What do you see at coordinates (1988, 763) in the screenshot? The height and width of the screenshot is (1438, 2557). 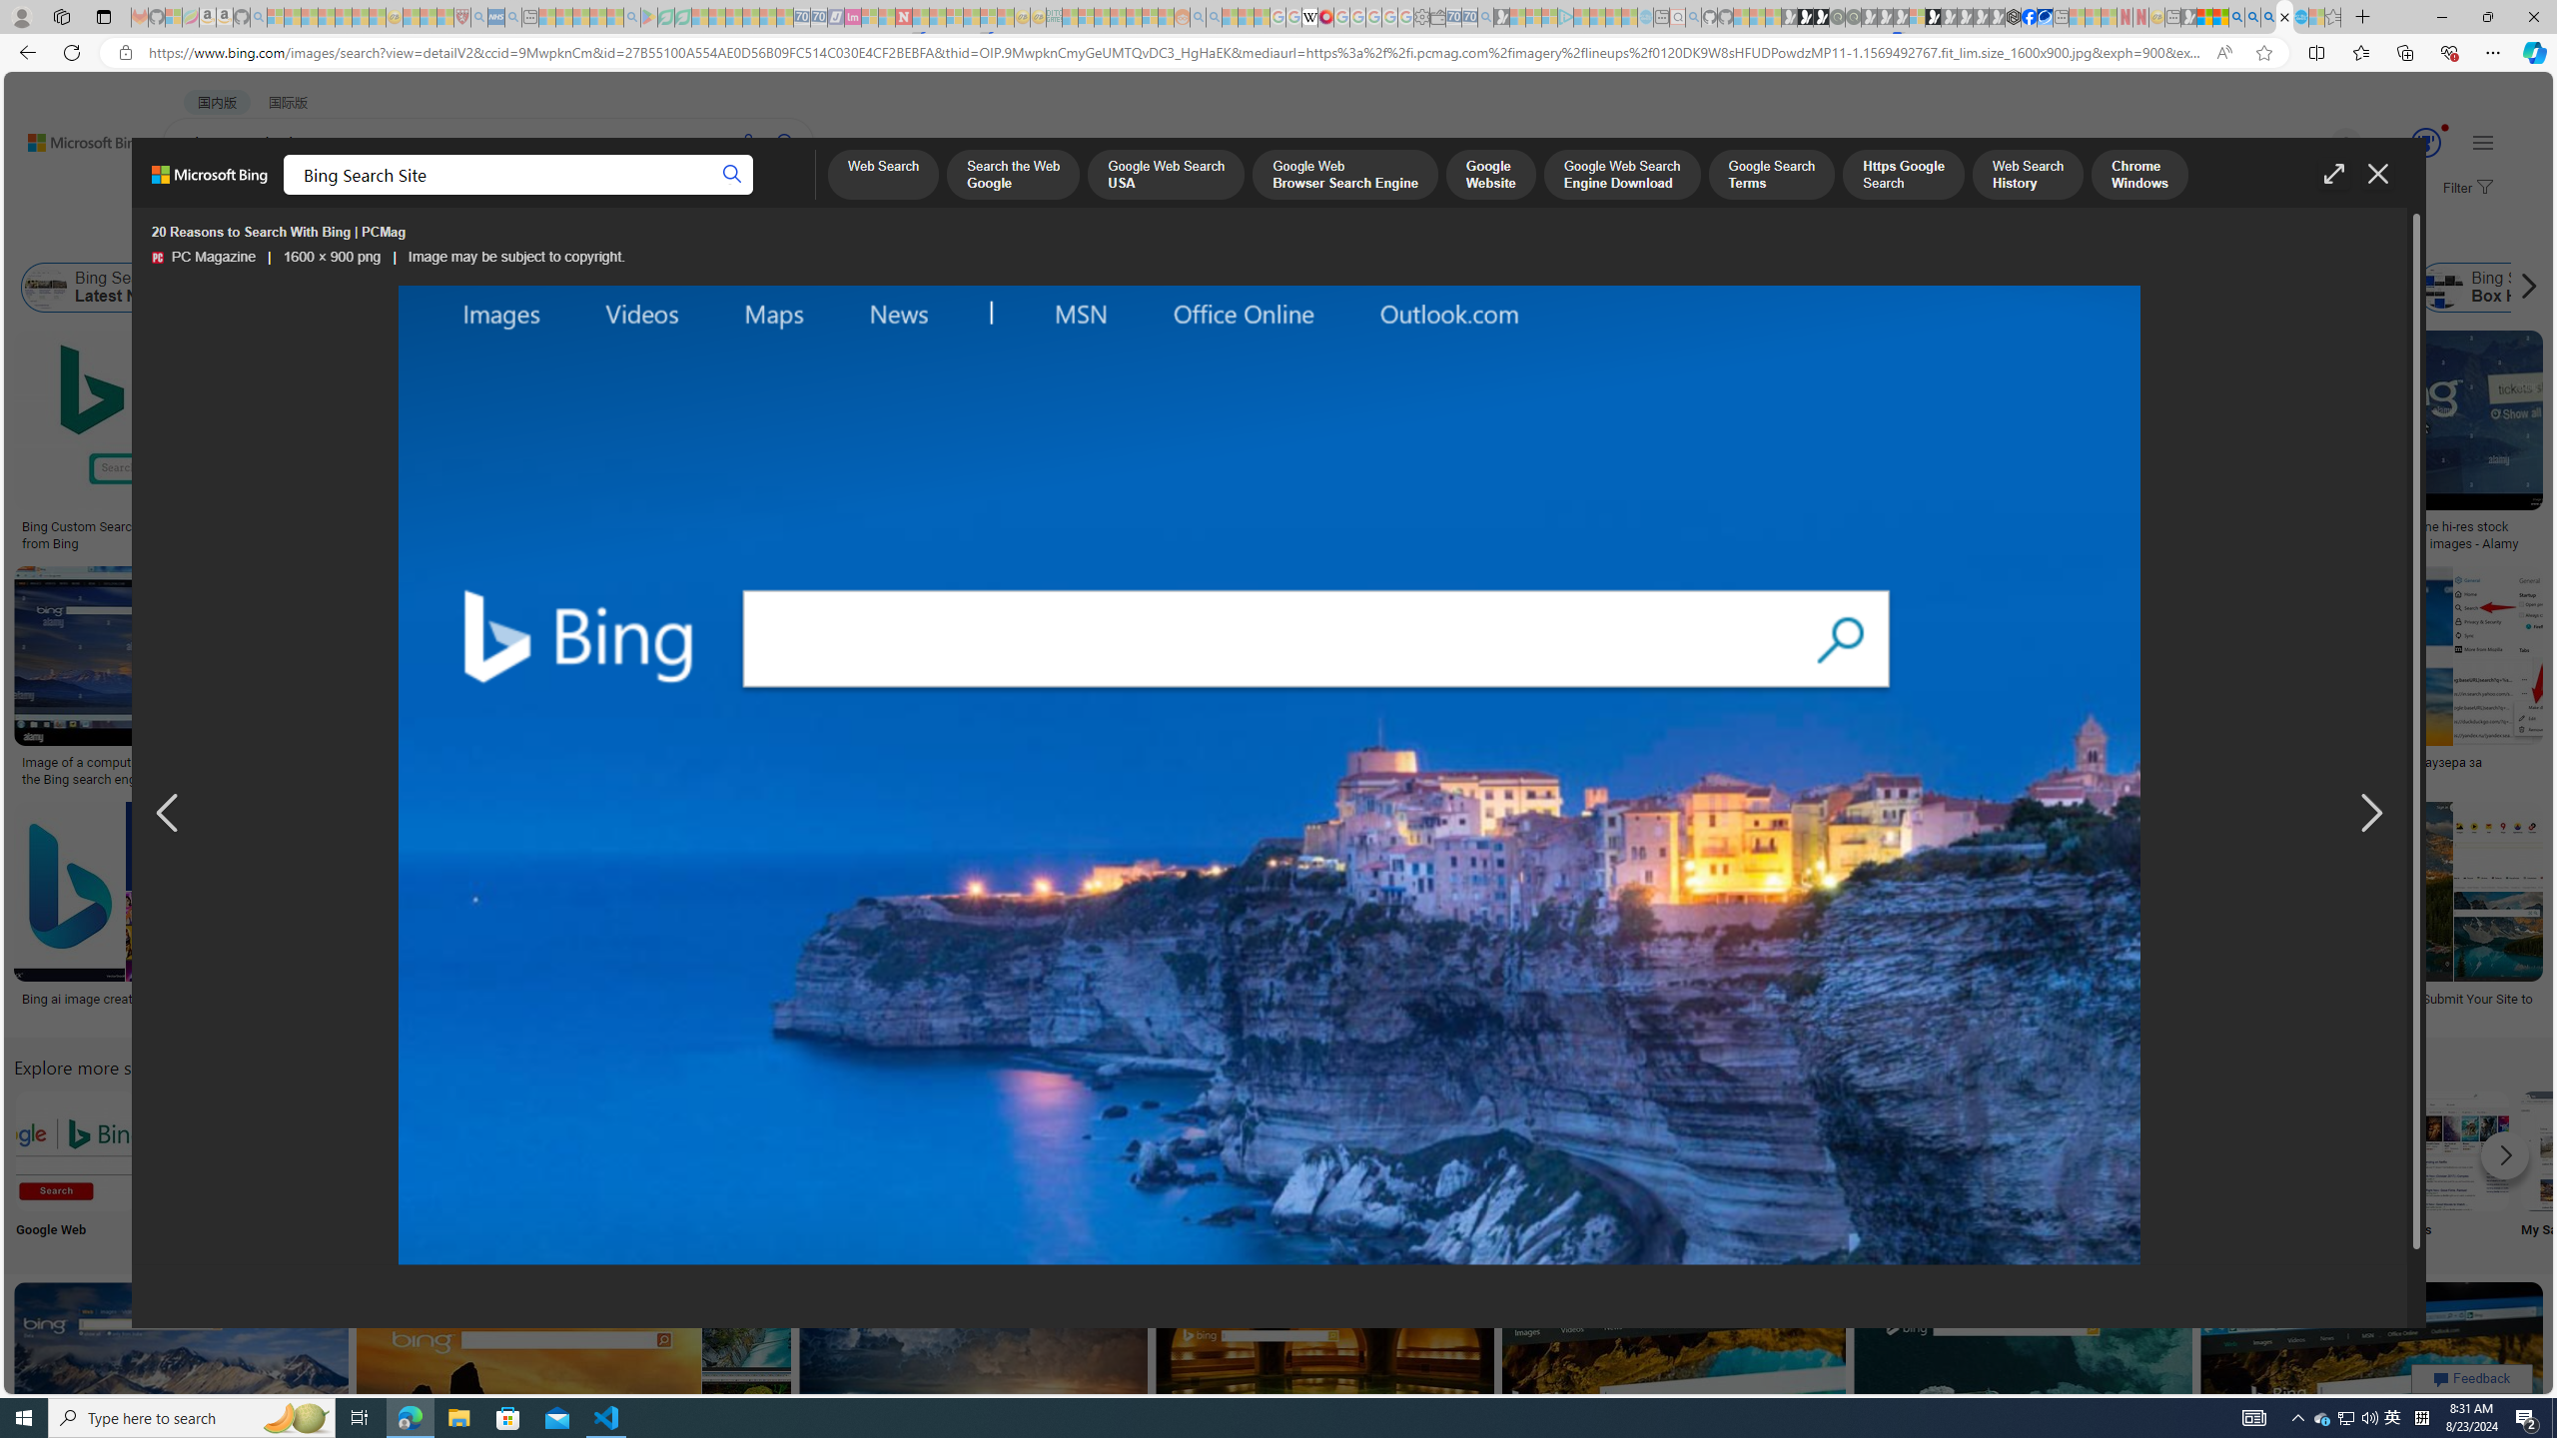 I see `Bing Can Now Search for Any Object in an Image` at bounding box center [1988, 763].